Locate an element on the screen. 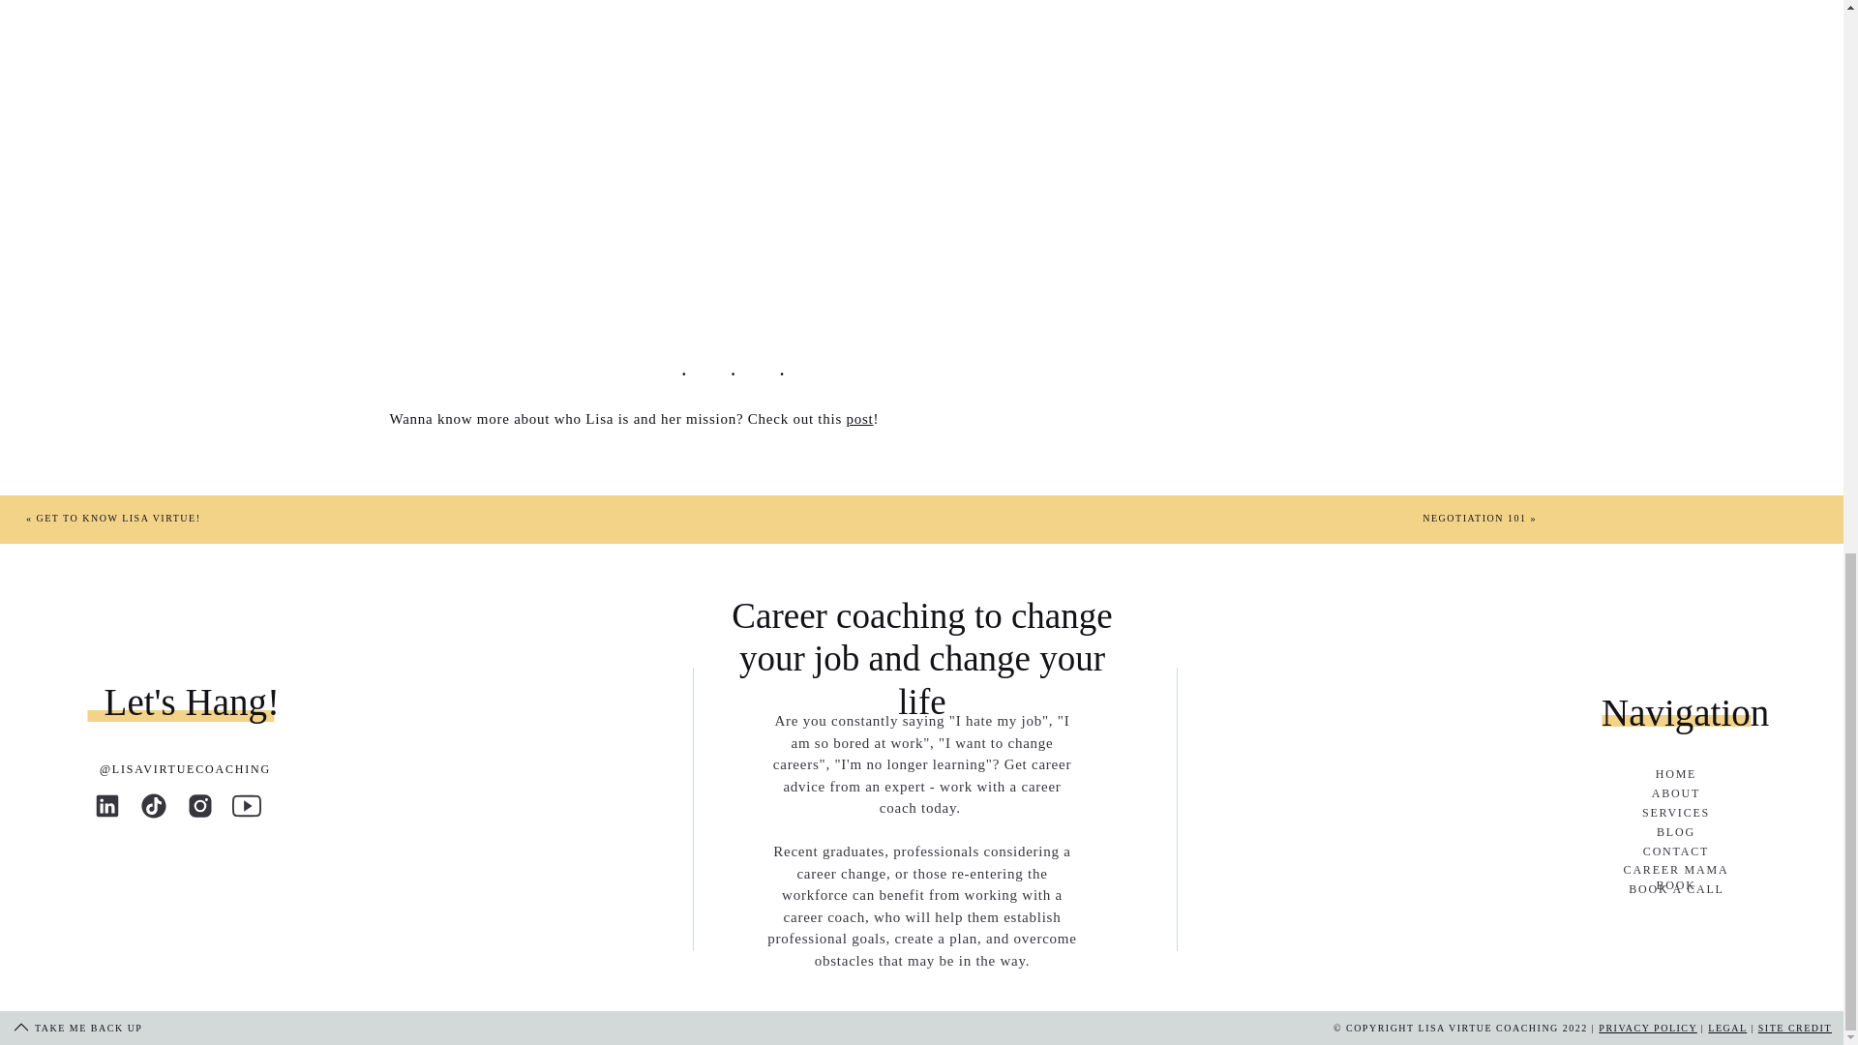 The width and height of the screenshot is (1858, 1045). SITE CREDIT is located at coordinates (1794, 1028).